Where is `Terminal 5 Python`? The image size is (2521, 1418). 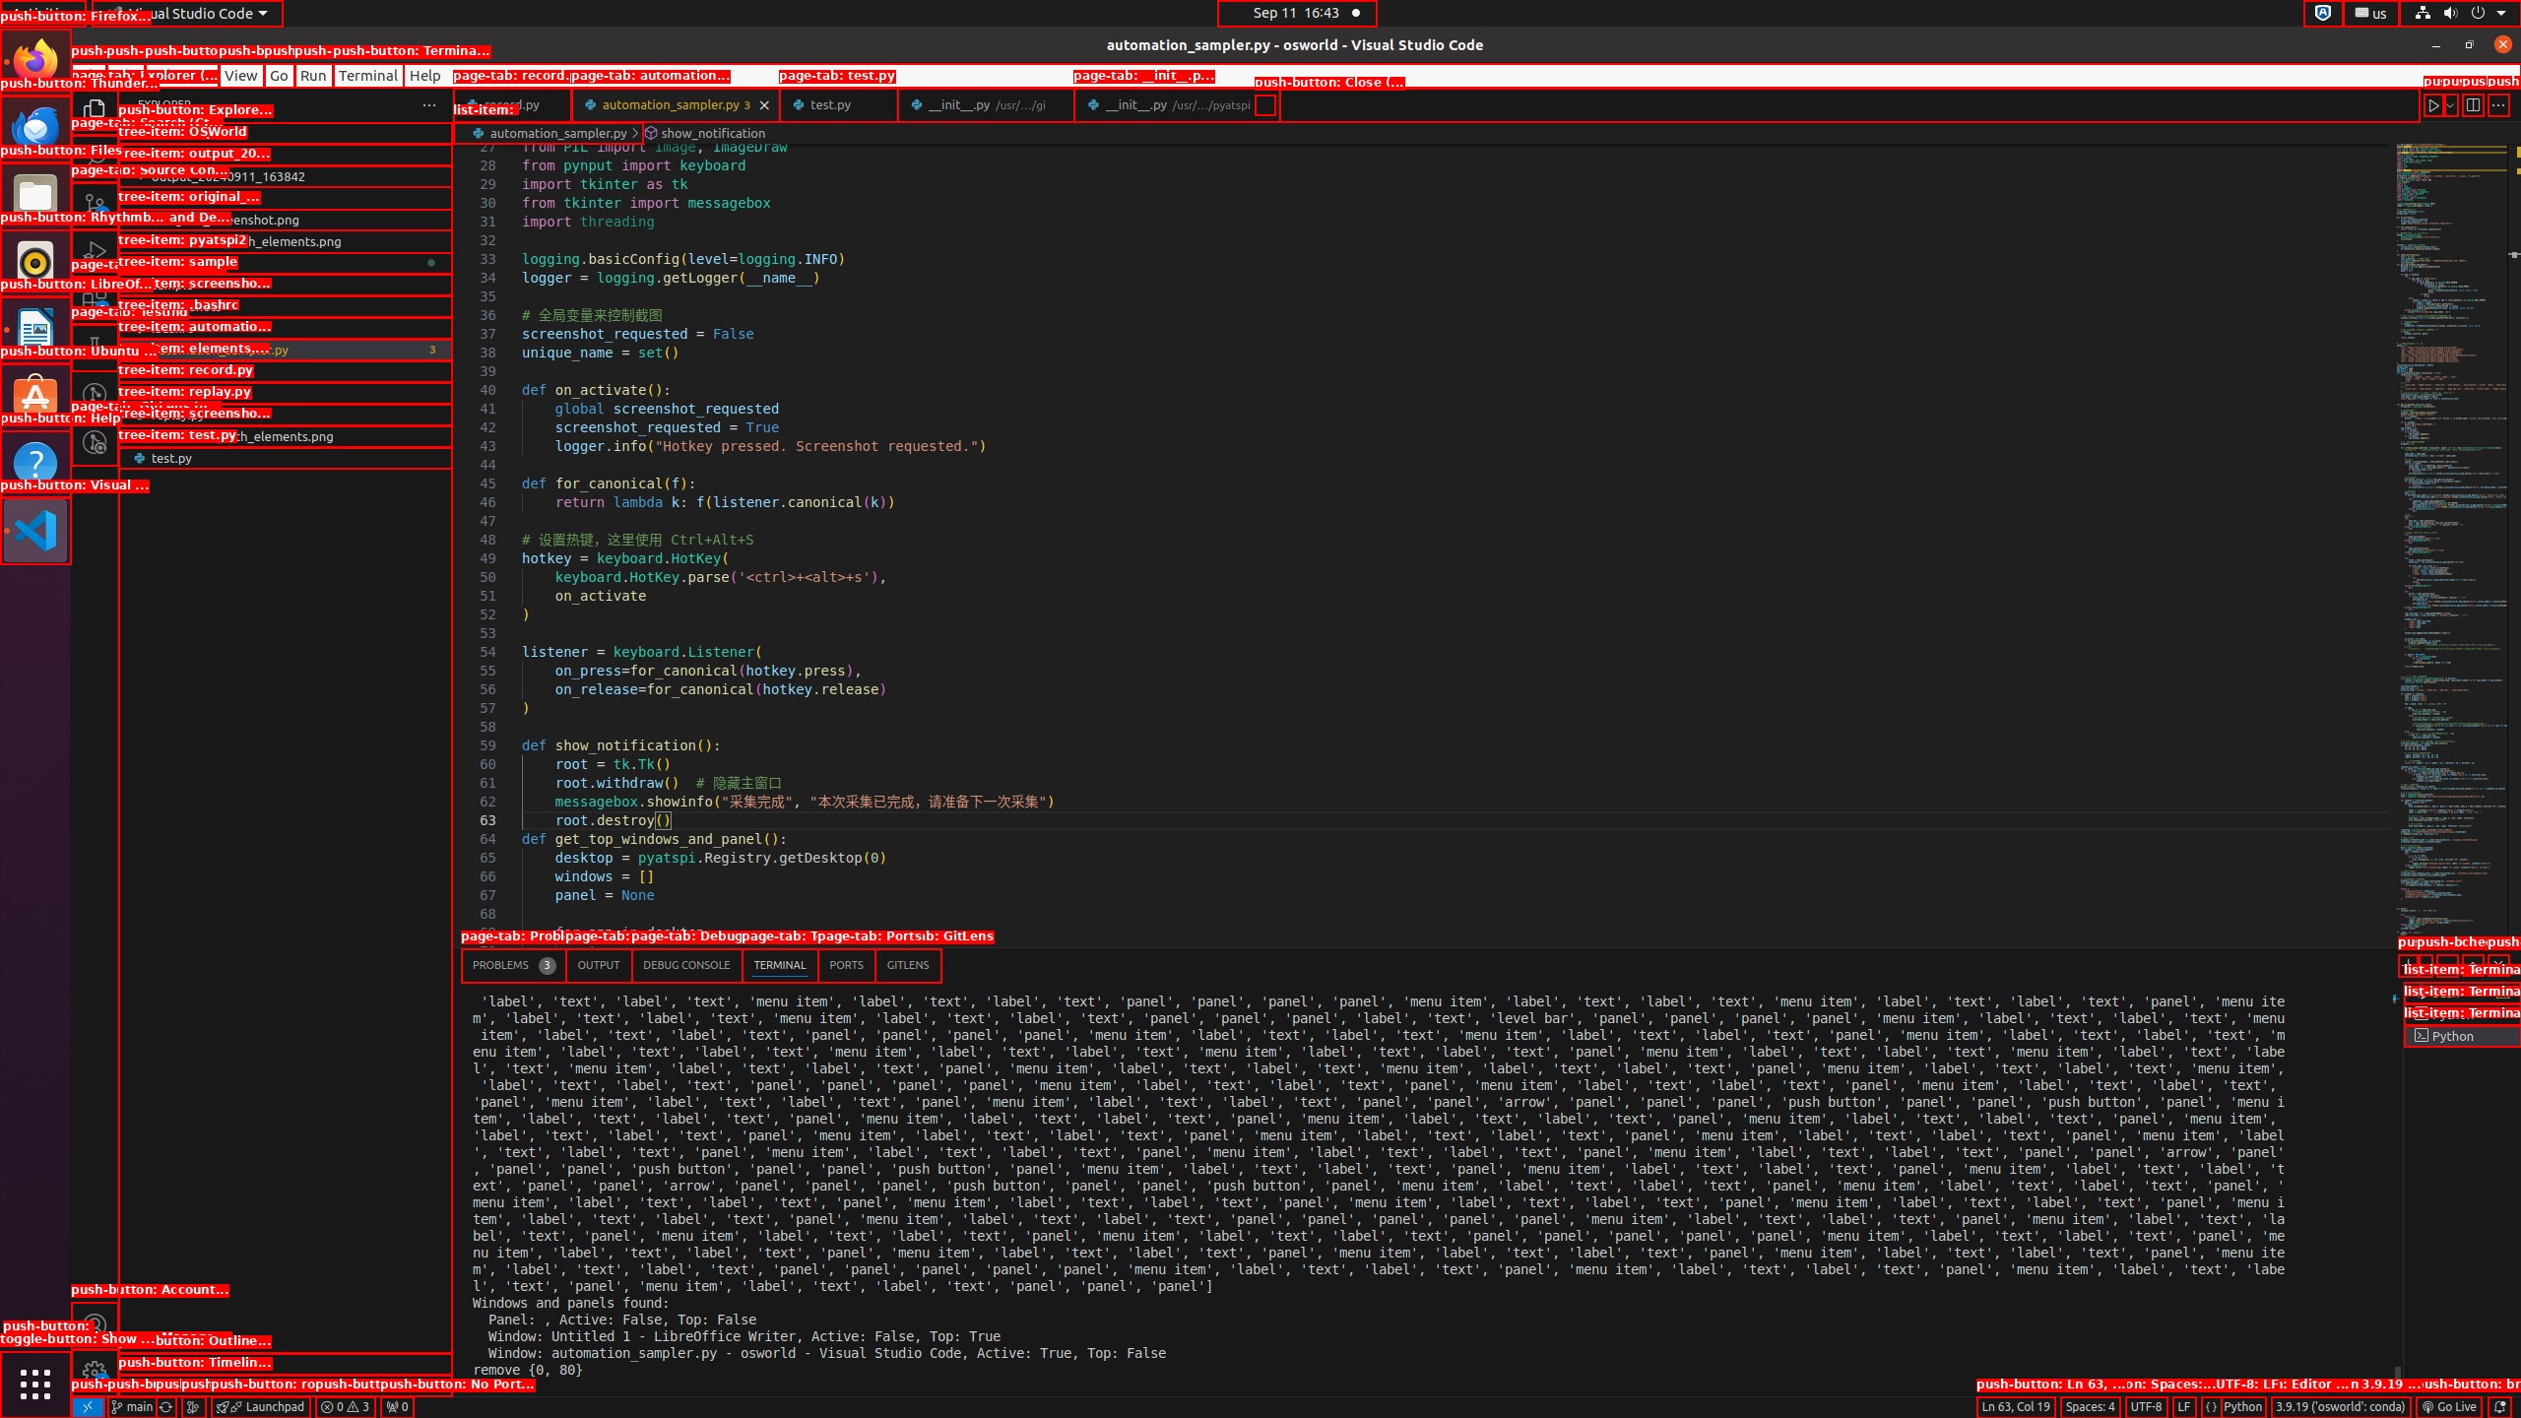
Terminal 5 Python is located at coordinates (2462, 1036).